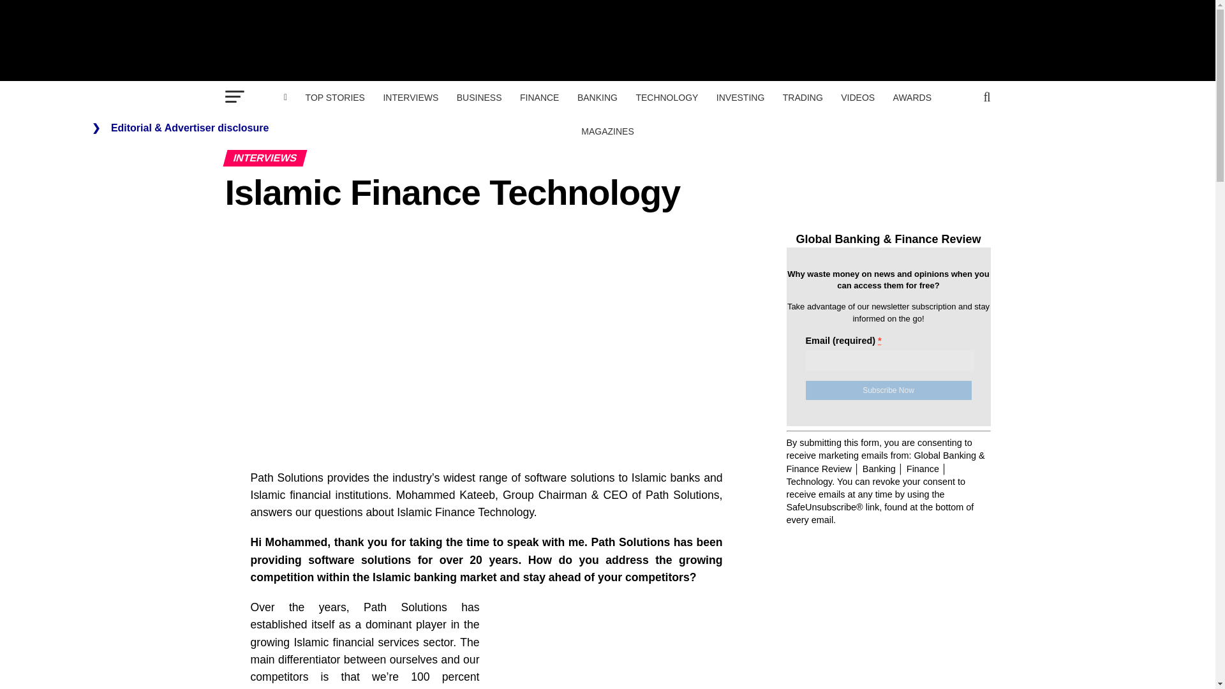 The height and width of the screenshot is (689, 1225). I want to click on MAGAZINES, so click(607, 131).